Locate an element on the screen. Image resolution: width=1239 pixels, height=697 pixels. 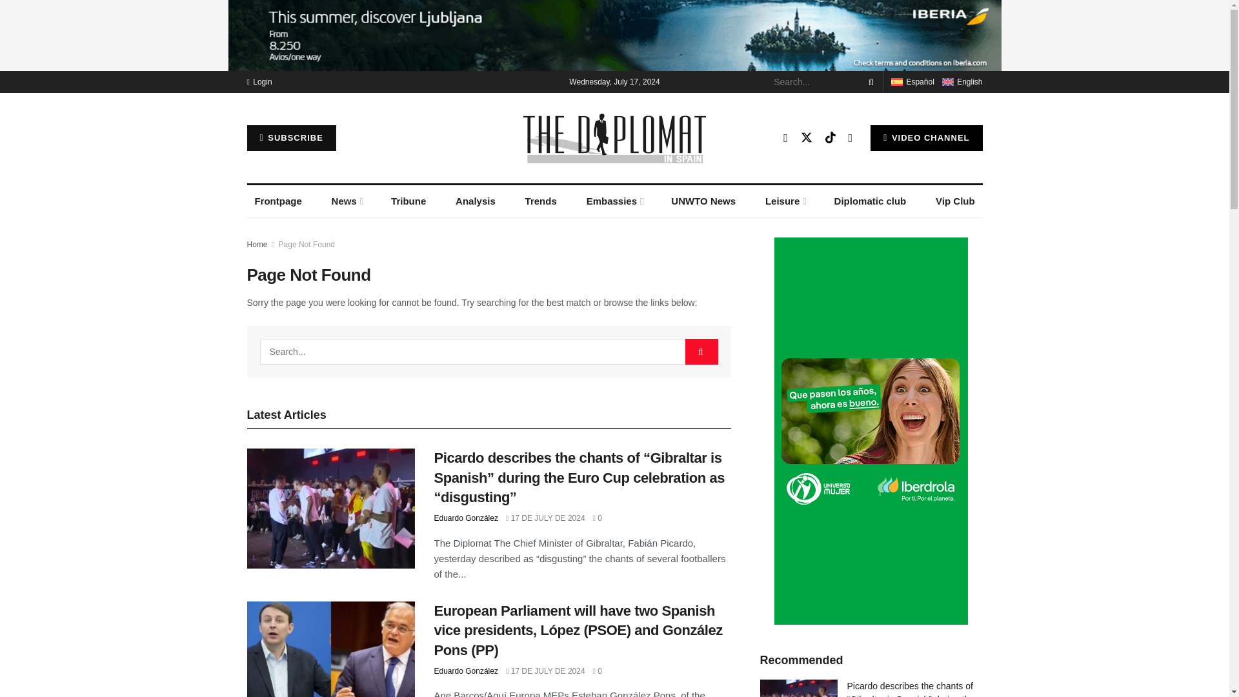
SUBSCRIBE is located at coordinates (291, 138).